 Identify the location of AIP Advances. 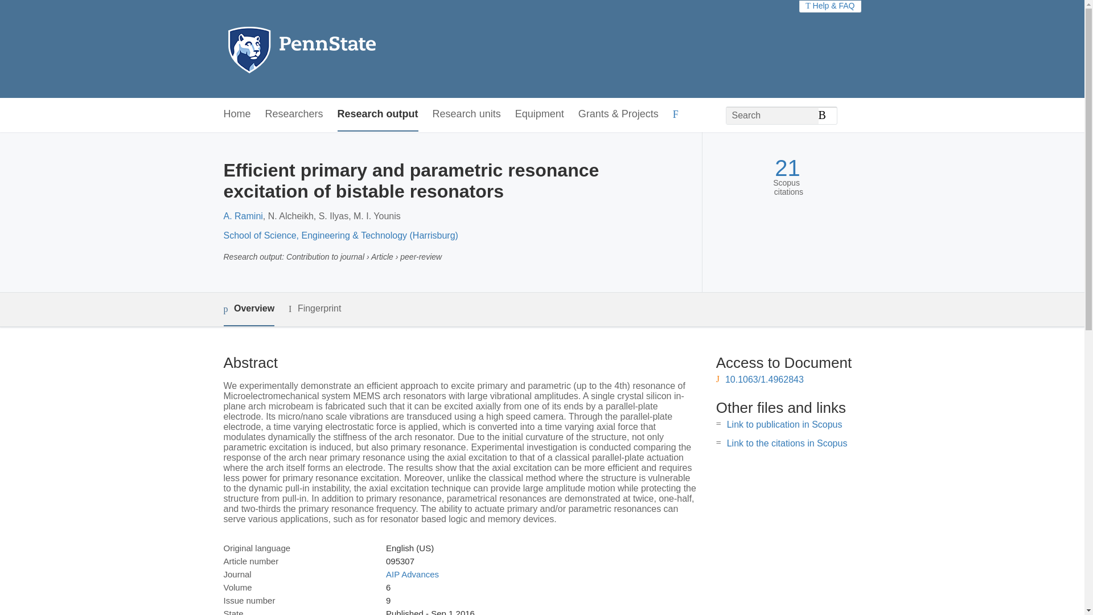
(412, 574).